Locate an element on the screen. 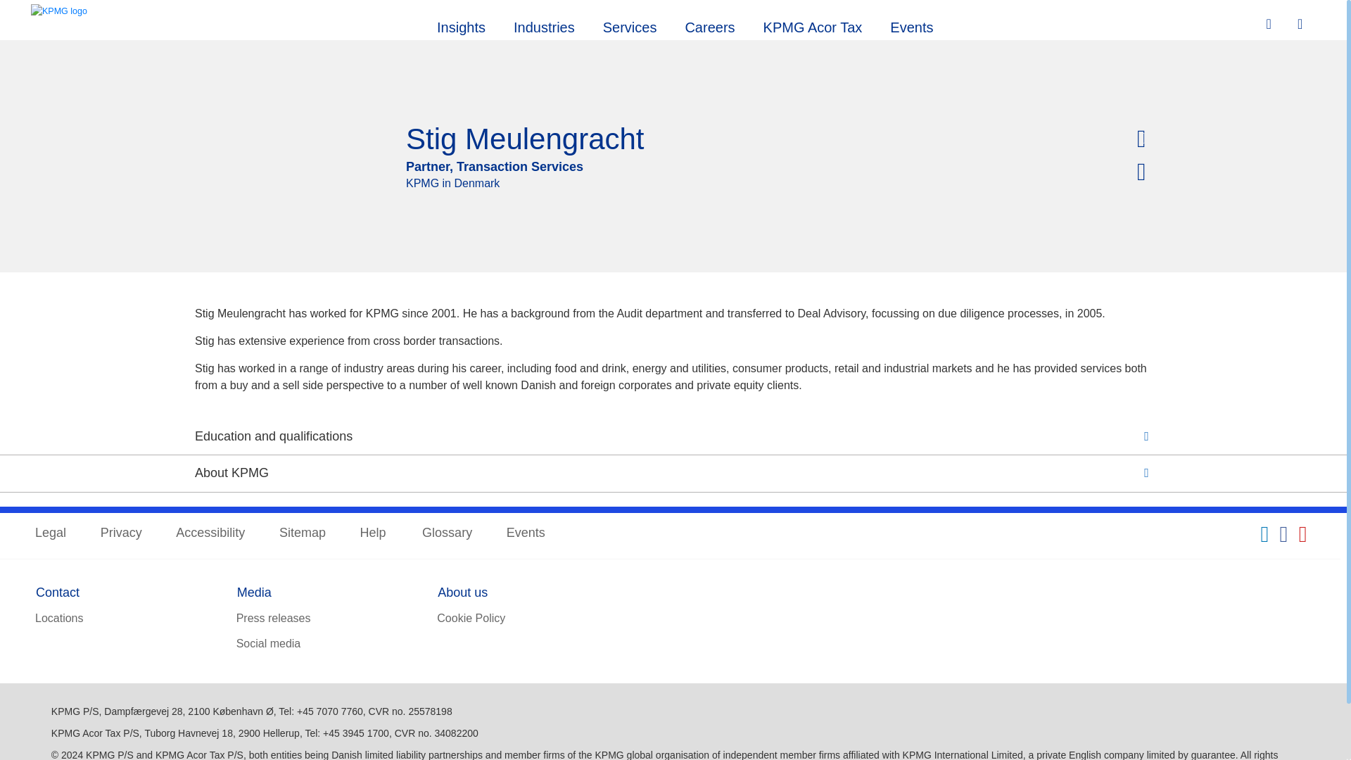  Help is located at coordinates (374, 533).